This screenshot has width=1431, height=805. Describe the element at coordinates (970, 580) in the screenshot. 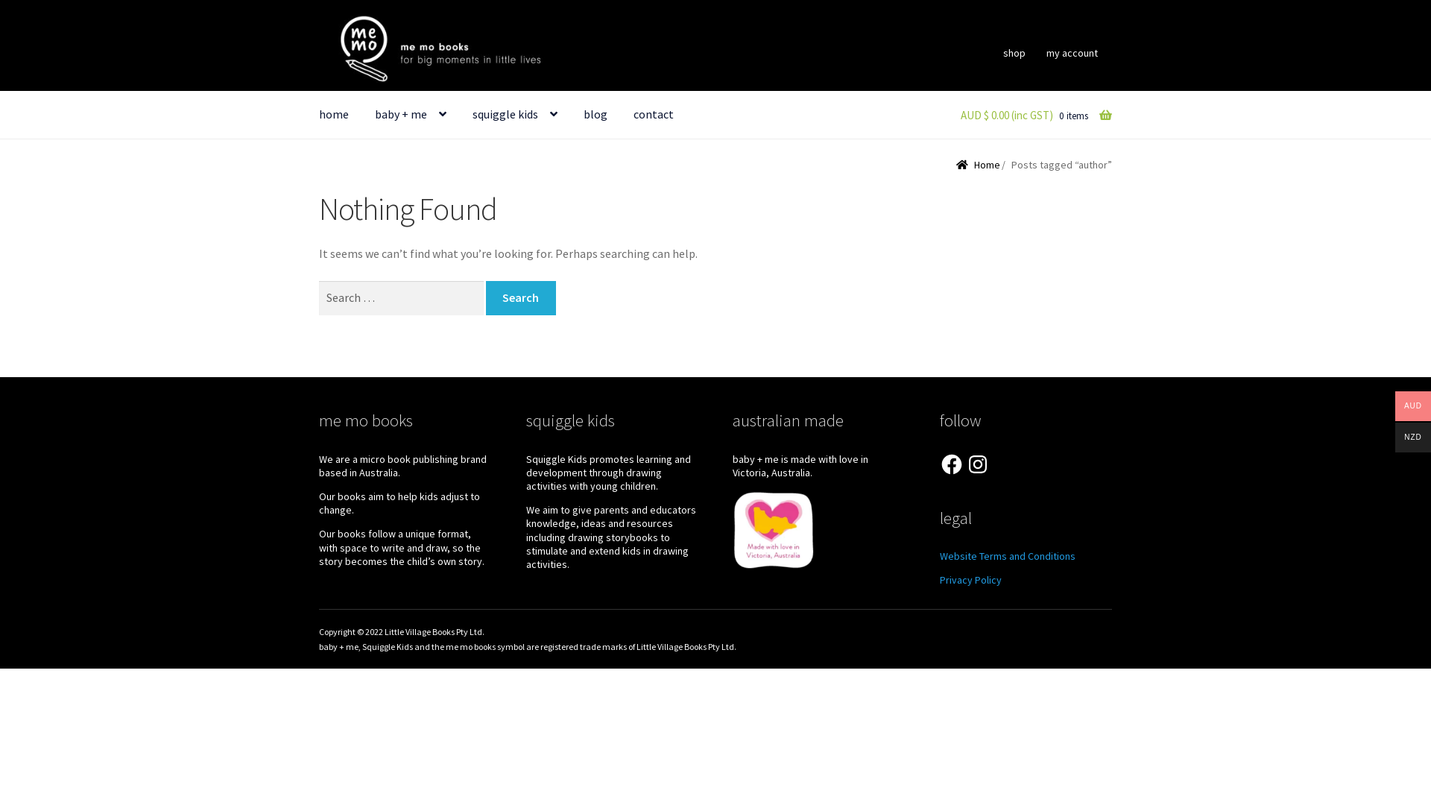

I see `Privacy Policy` at that location.